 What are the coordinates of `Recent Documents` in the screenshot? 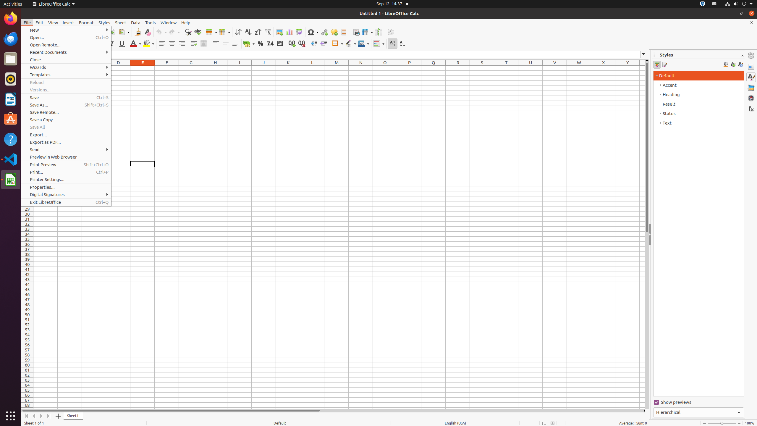 It's located at (66, 52).